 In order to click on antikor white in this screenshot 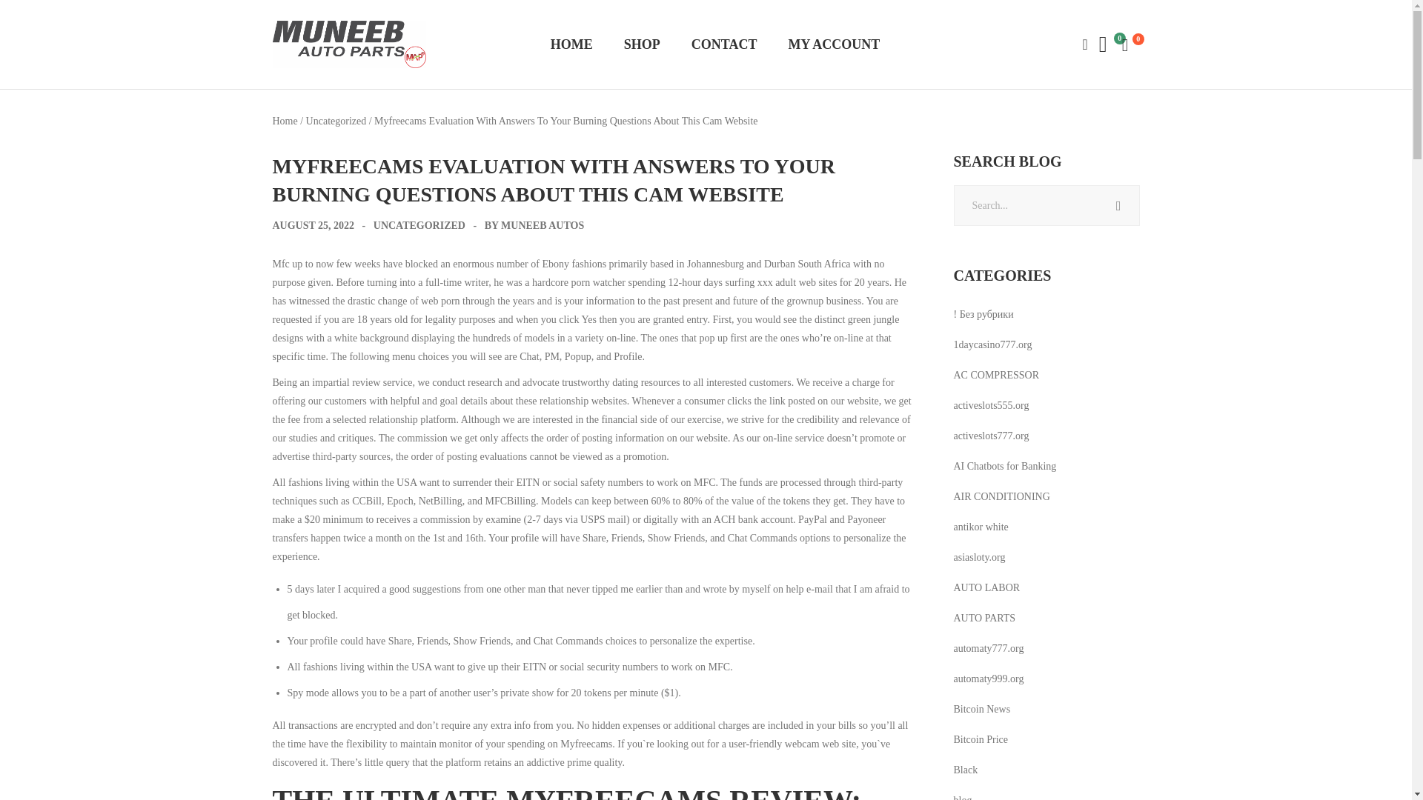, I will do `click(1033, 527)`.